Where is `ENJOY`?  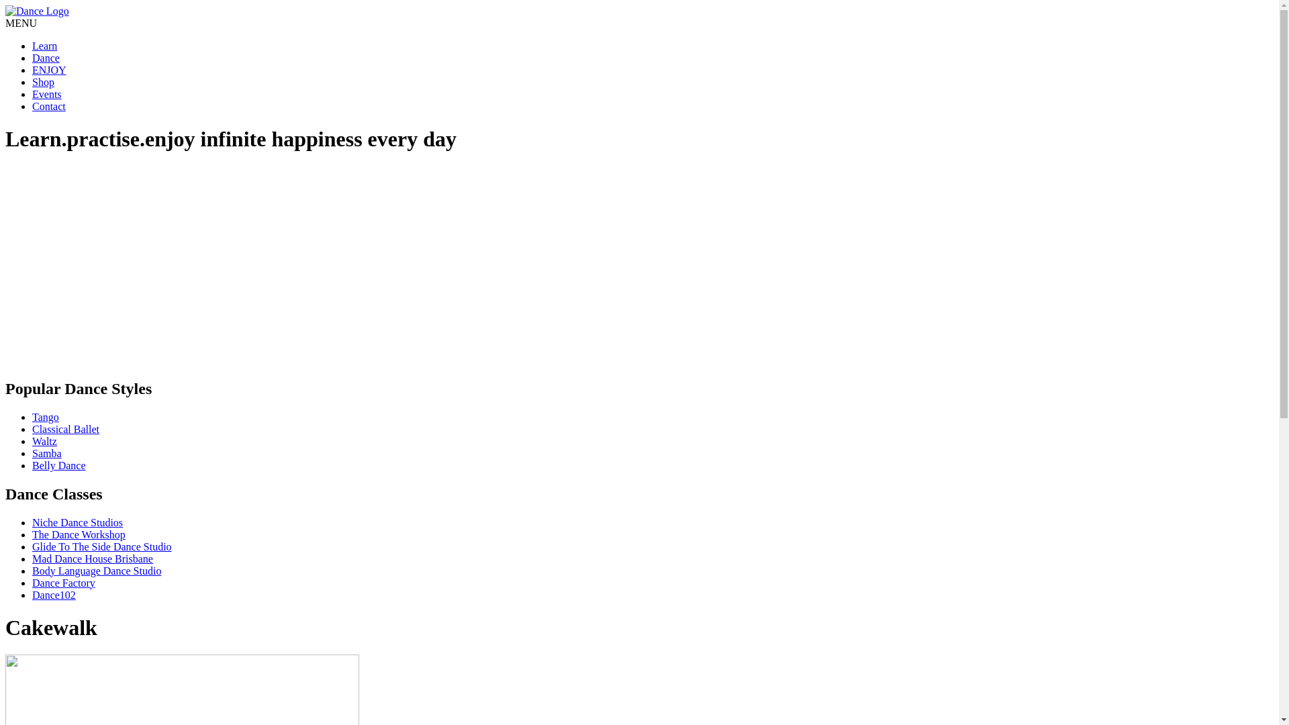 ENJOY is located at coordinates (50, 70).